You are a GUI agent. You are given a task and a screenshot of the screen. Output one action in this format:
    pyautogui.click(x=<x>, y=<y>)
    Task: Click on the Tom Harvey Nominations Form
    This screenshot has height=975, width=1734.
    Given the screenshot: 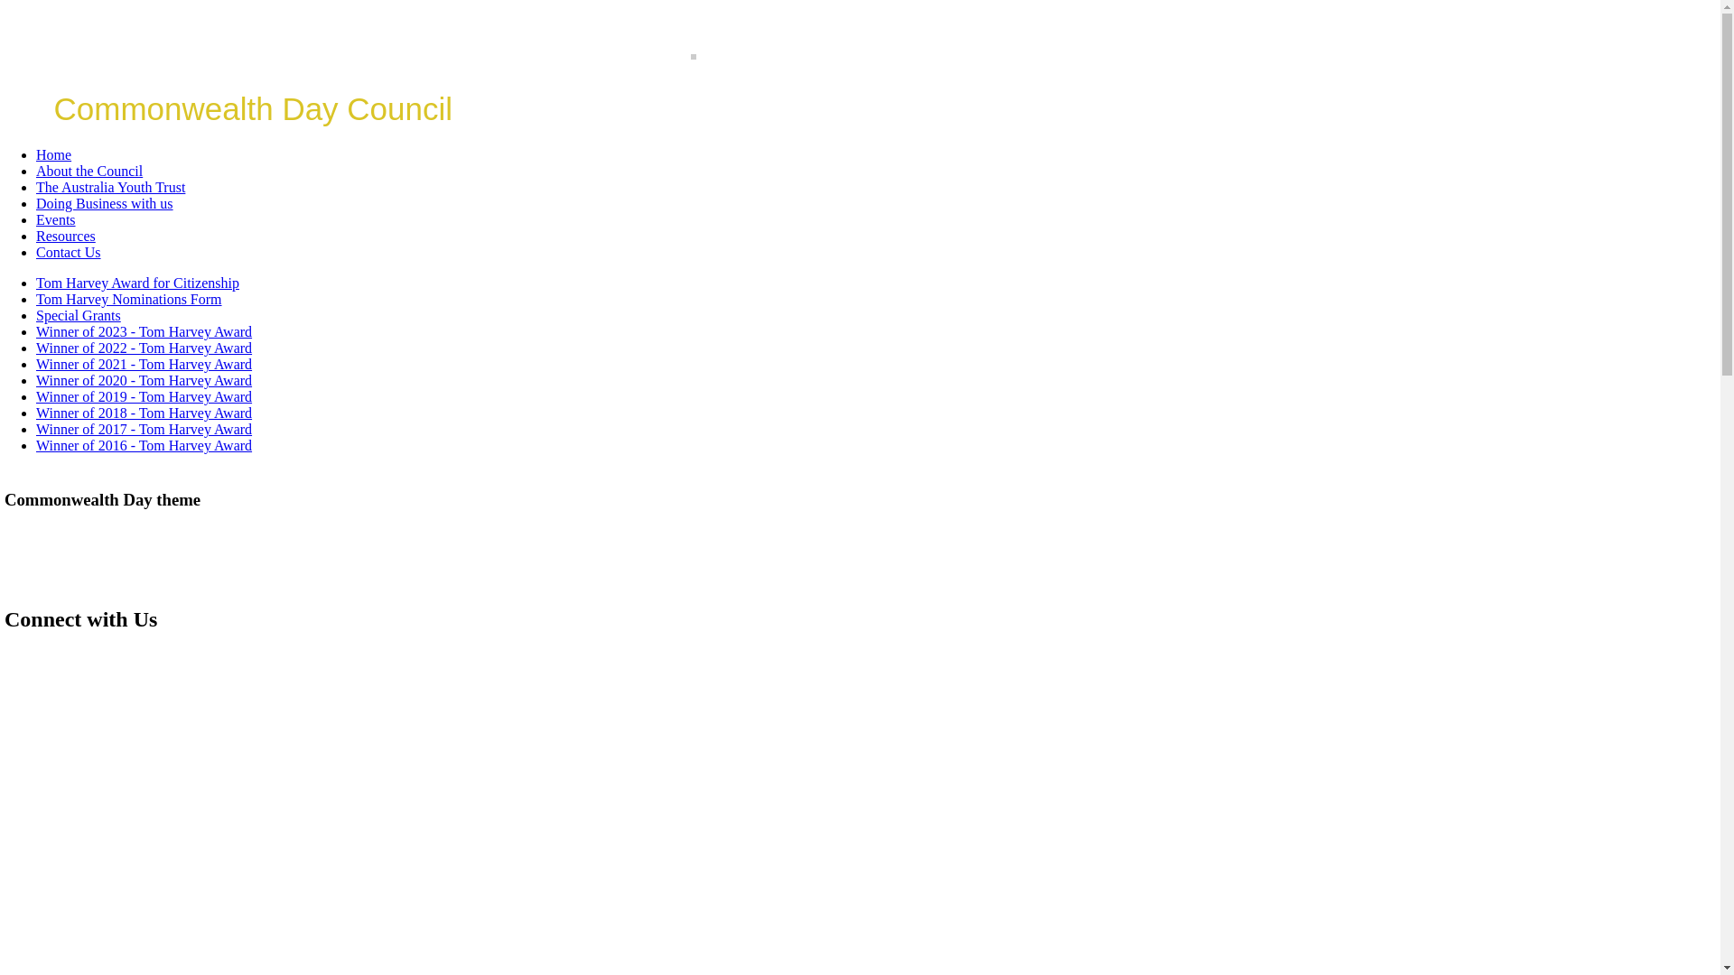 What is the action you would take?
    pyautogui.click(x=128, y=300)
    